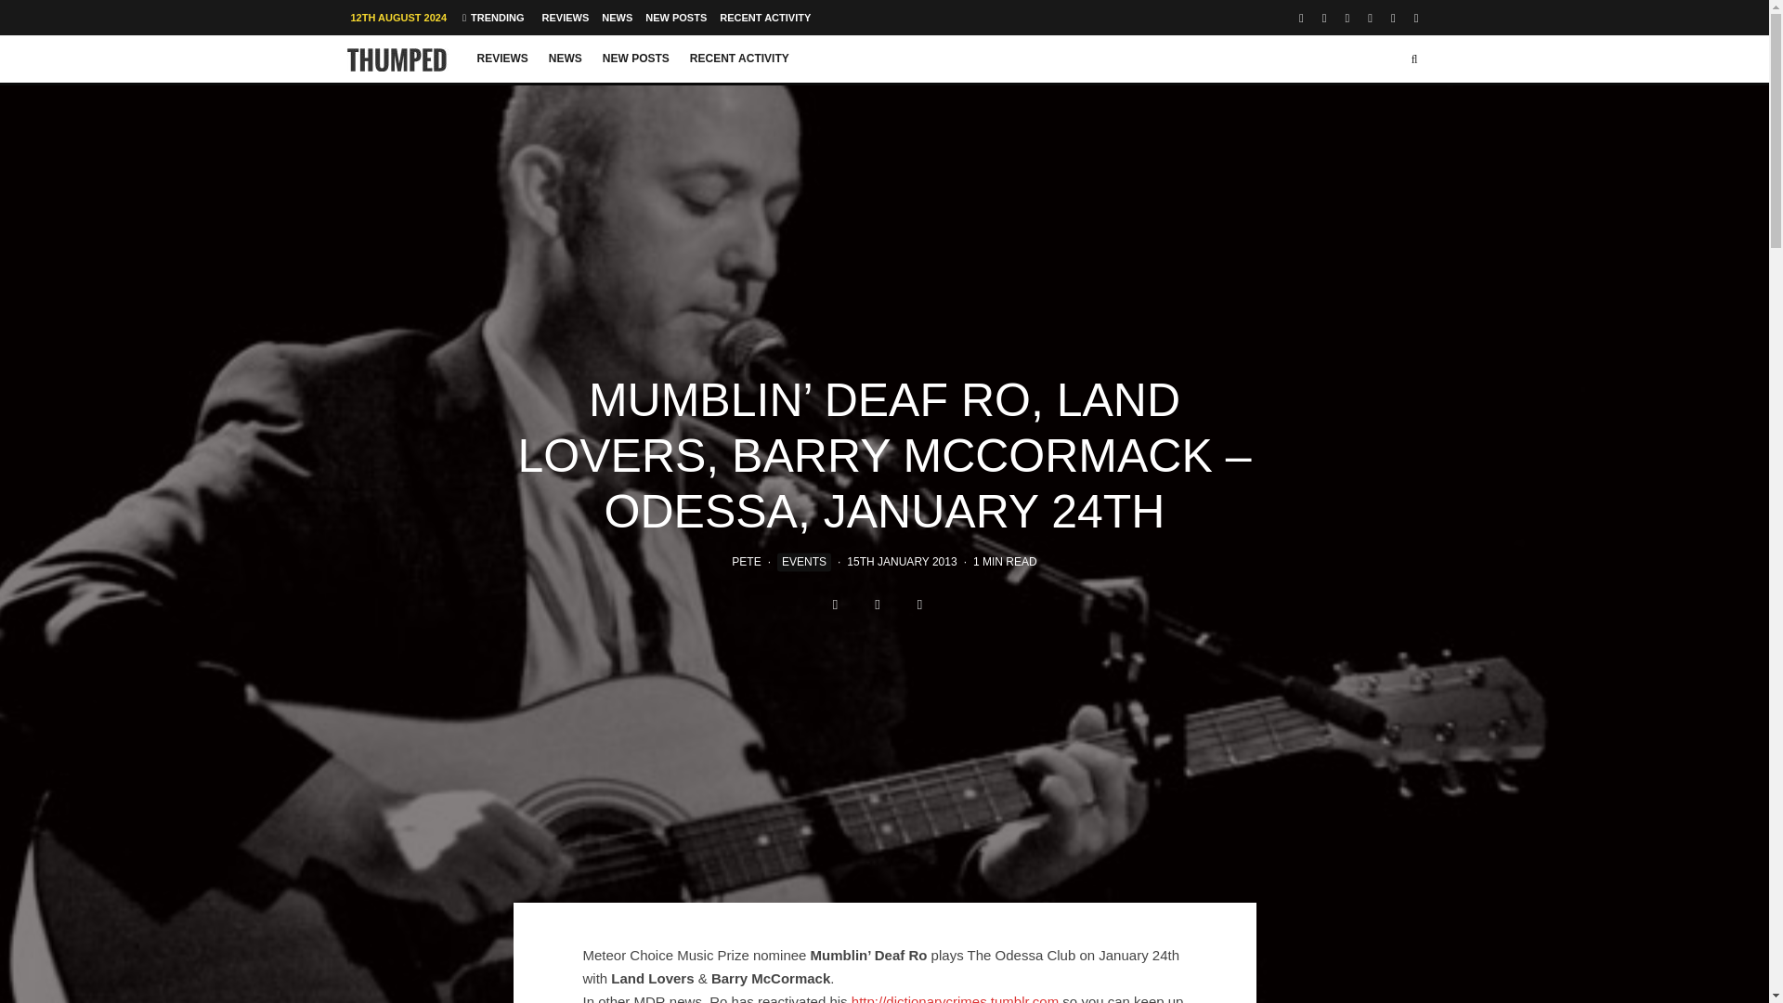 This screenshot has height=1003, width=1783. Describe the element at coordinates (565, 59) in the screenshot. I see `NEWS` at that location.